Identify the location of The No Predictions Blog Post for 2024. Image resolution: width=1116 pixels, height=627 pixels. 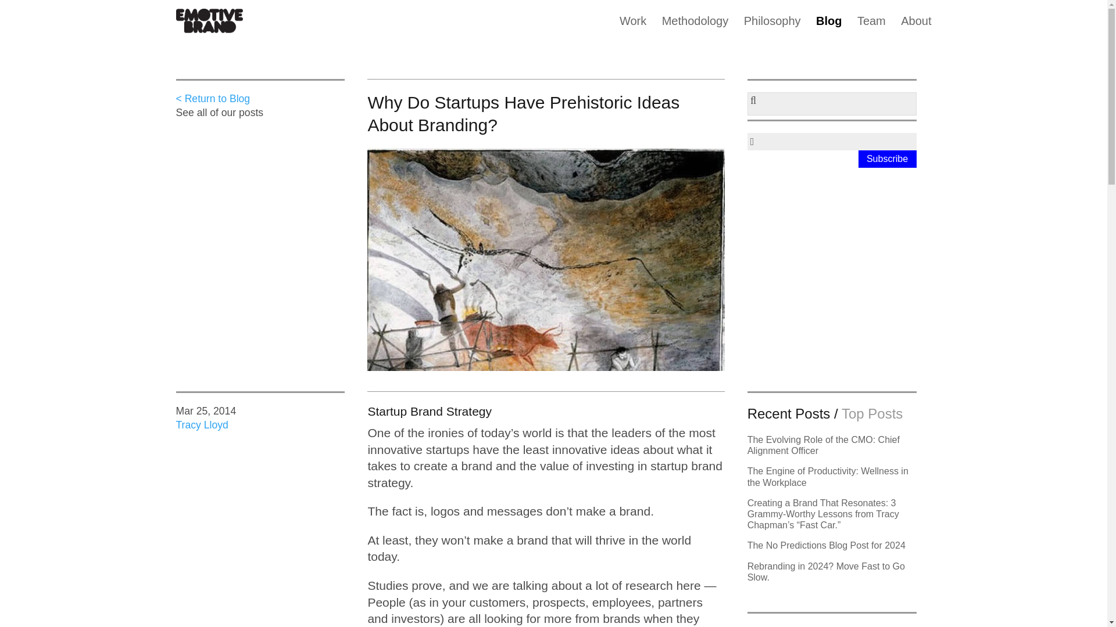
(827, 545).